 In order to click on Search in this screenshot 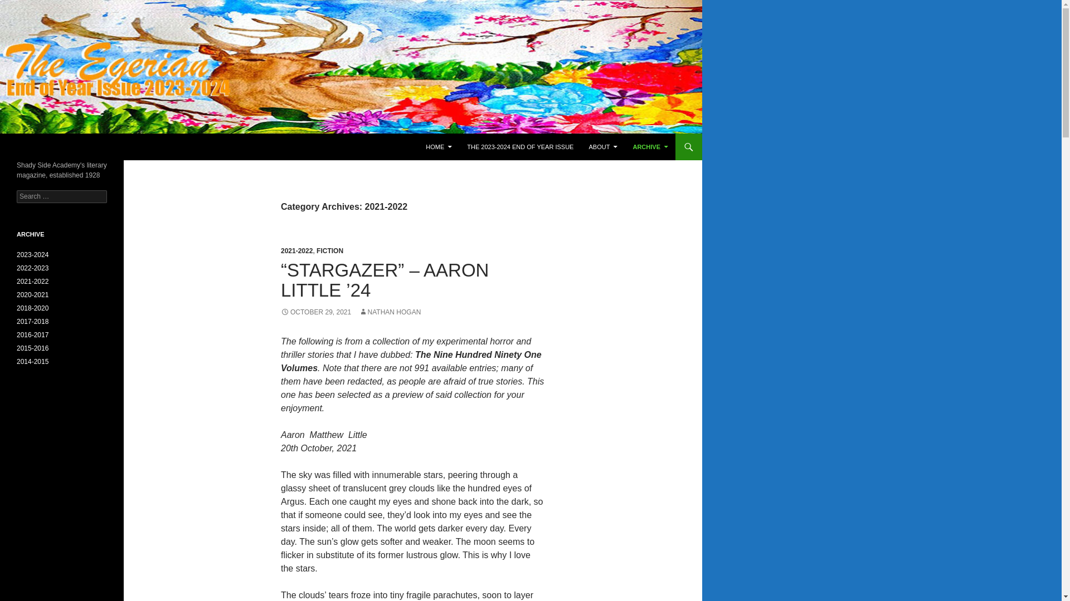, I will do `click(22, 6)`.